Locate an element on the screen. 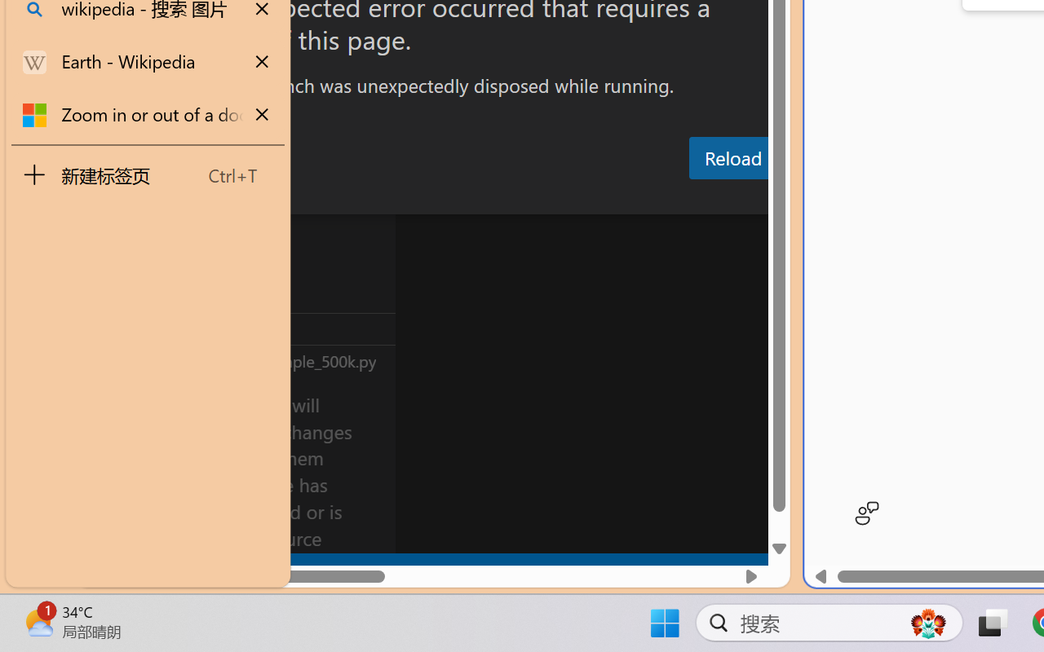 Image resolution: width=1044 pixels, height=652 pixels. Reload is located at coordinates (732, 158).